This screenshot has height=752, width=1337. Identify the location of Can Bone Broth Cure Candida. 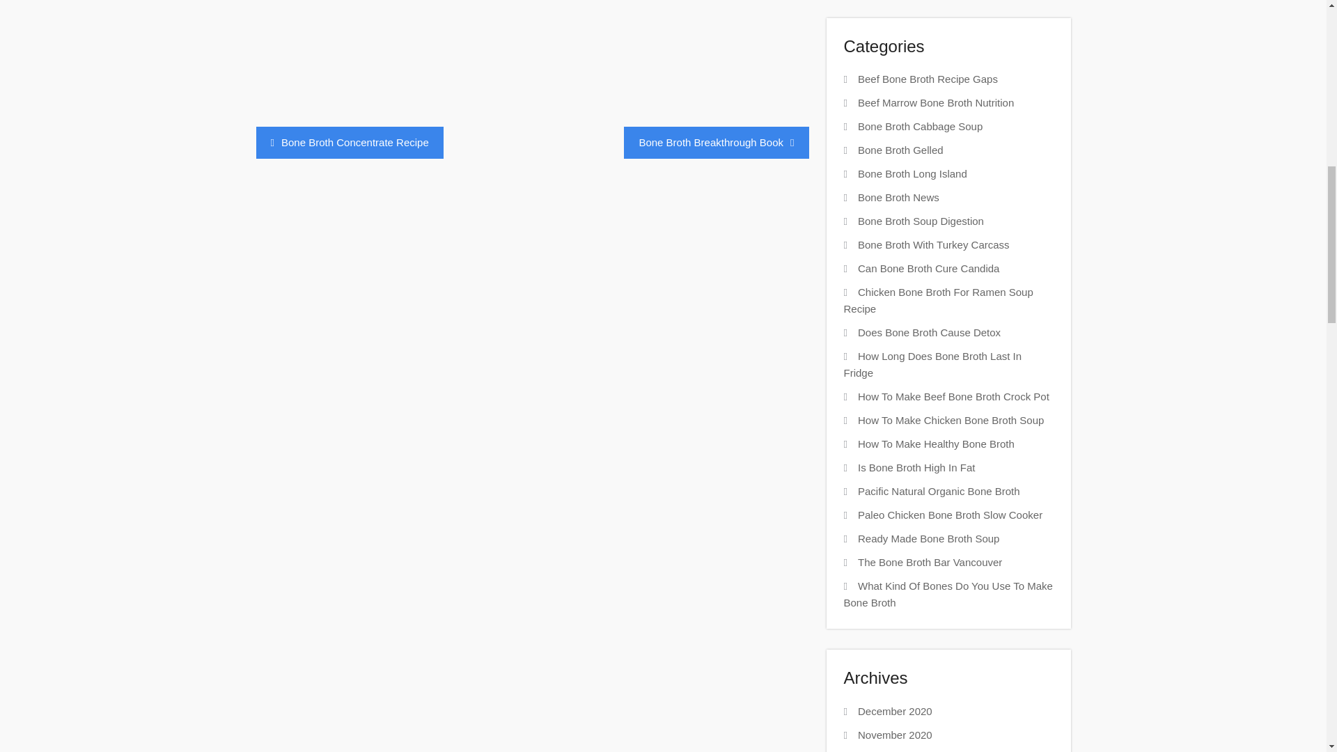
(928, 268).